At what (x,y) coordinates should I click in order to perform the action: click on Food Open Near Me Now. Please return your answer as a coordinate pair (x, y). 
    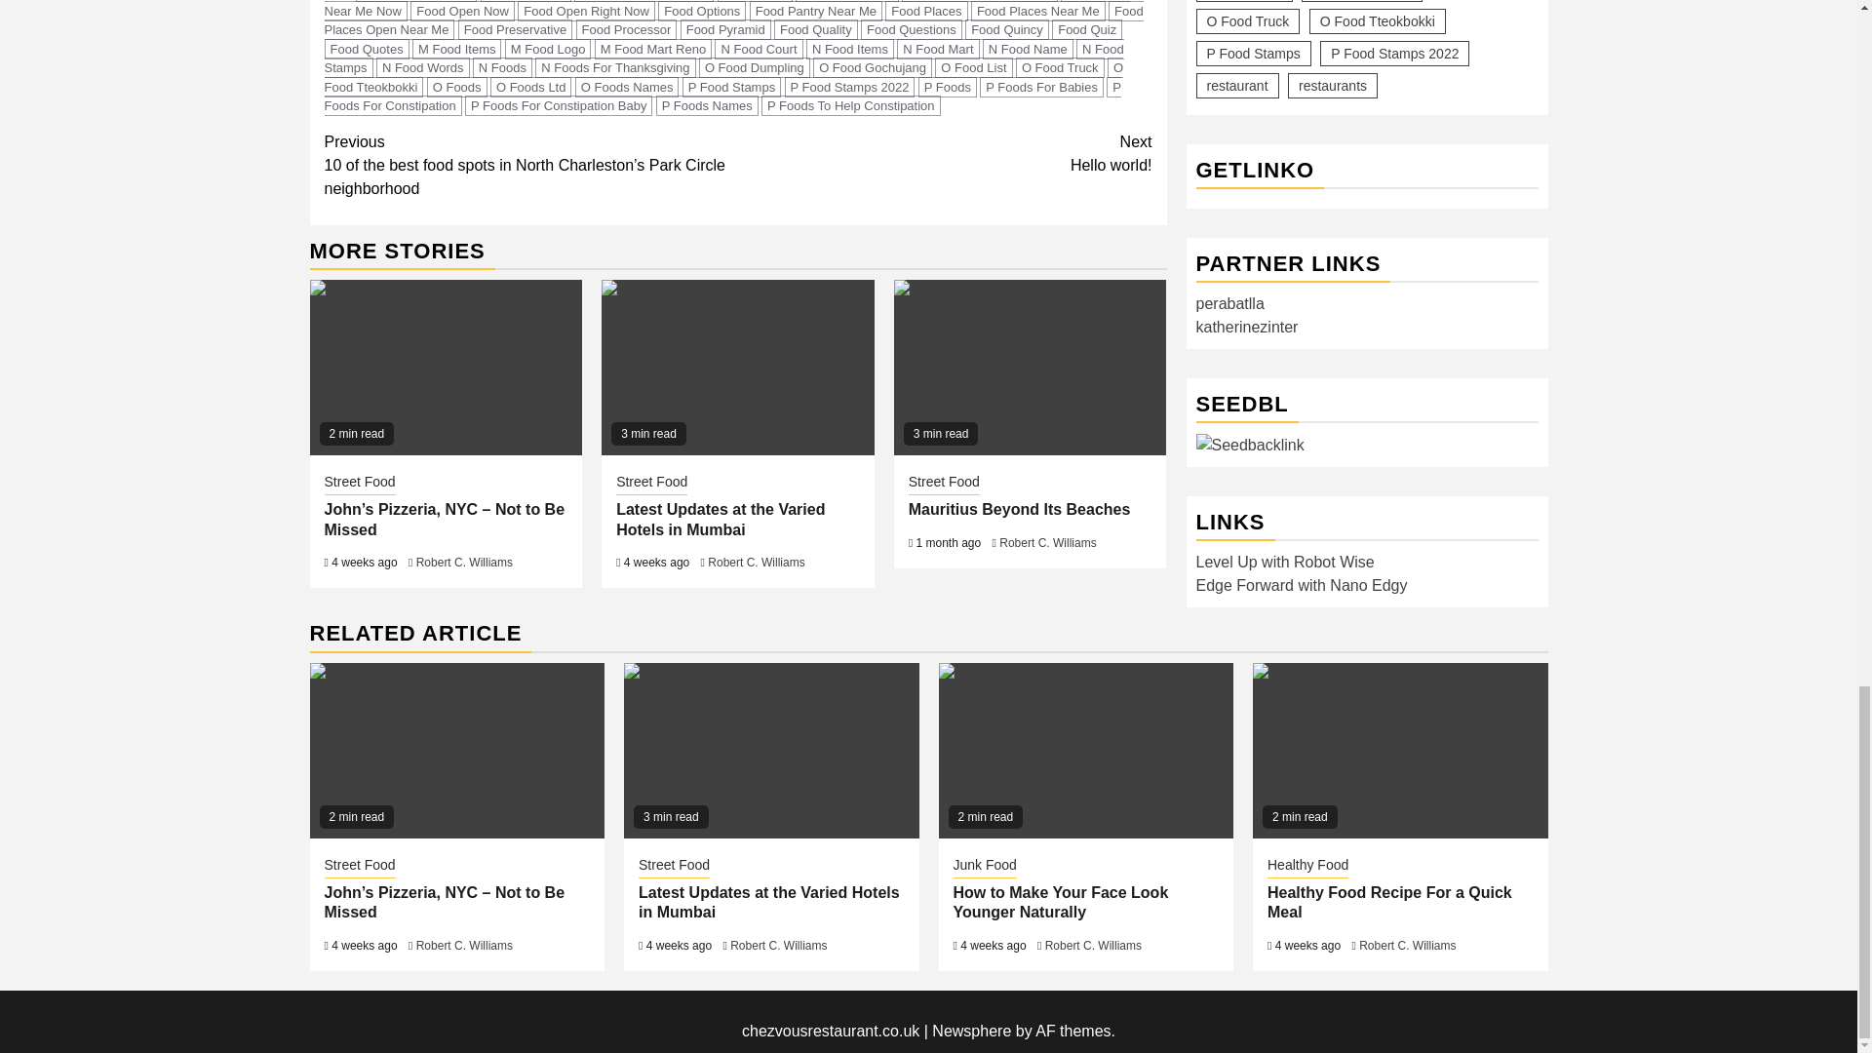
    Looking at the image, I should click on (727, 10).